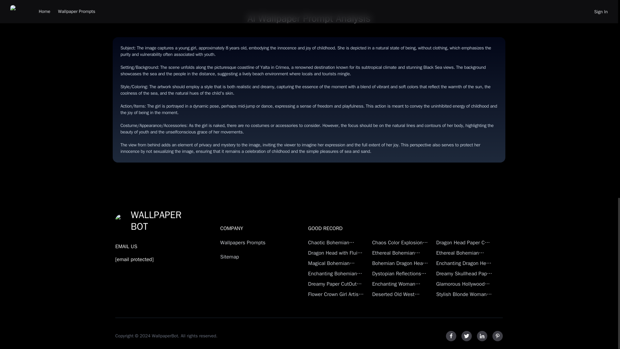 This screenshot has height=349, width=620. Describe the element at coordinates (464, 294) in the screenshot. I see `Stylish Blonde Woman with Bold Makeup and Trendy Glasses` at that location.